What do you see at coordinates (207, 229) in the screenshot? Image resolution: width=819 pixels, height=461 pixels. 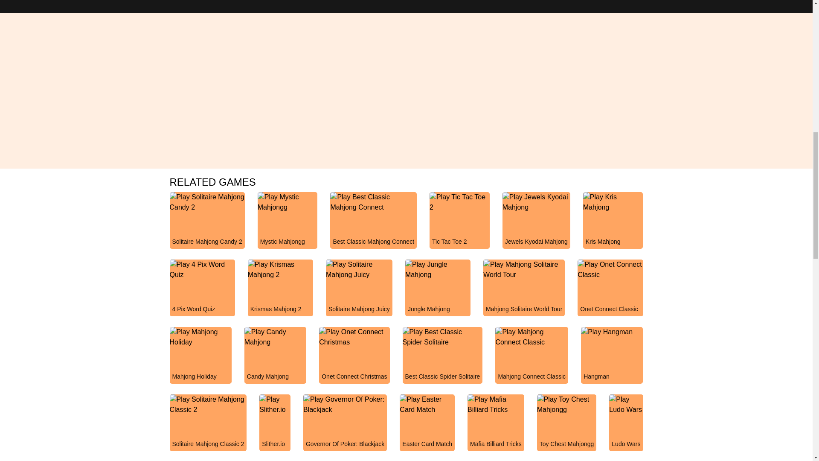 I see `Solitaire Mahjong Candy 2` at bounding box center [207, 229].